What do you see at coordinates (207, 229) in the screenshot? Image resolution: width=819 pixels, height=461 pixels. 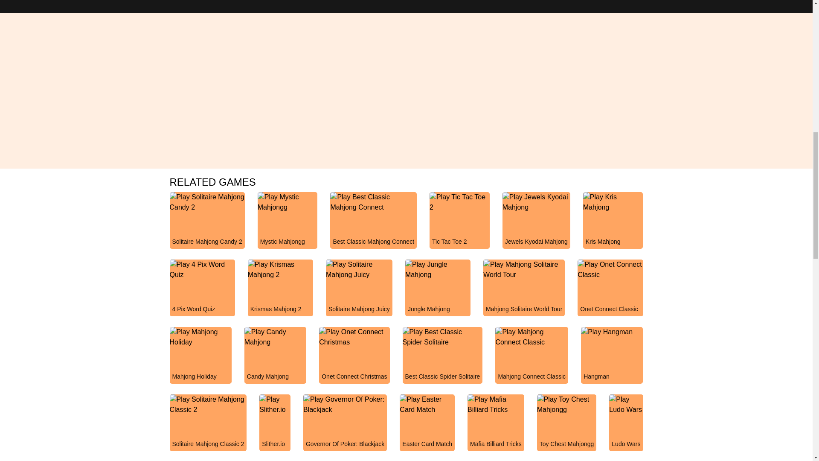 I see `Solitaire Mahjong Candy 2` at bounding box center [207, 229].